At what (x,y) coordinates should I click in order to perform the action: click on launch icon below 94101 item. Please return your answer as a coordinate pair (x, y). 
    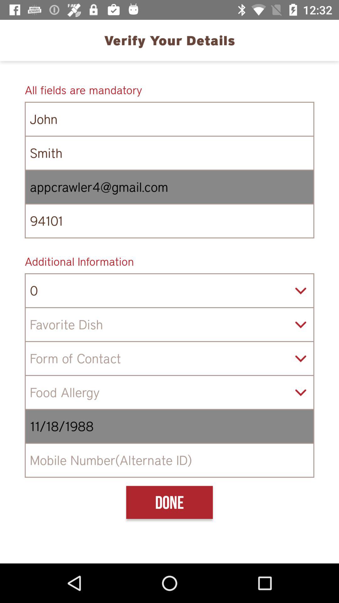
    Looking at the image, I should click on (169, 261).